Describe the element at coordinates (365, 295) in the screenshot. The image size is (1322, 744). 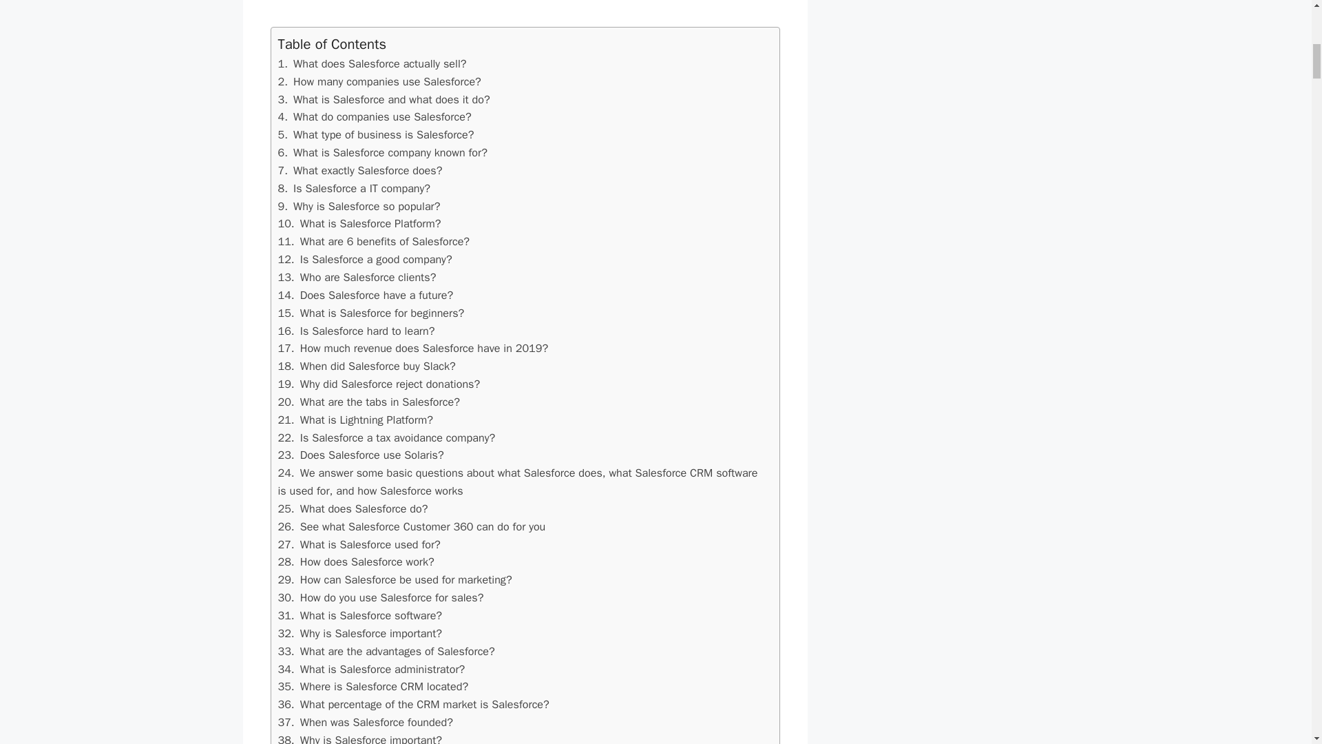
I see `What is Lightning Platform?` at that location.